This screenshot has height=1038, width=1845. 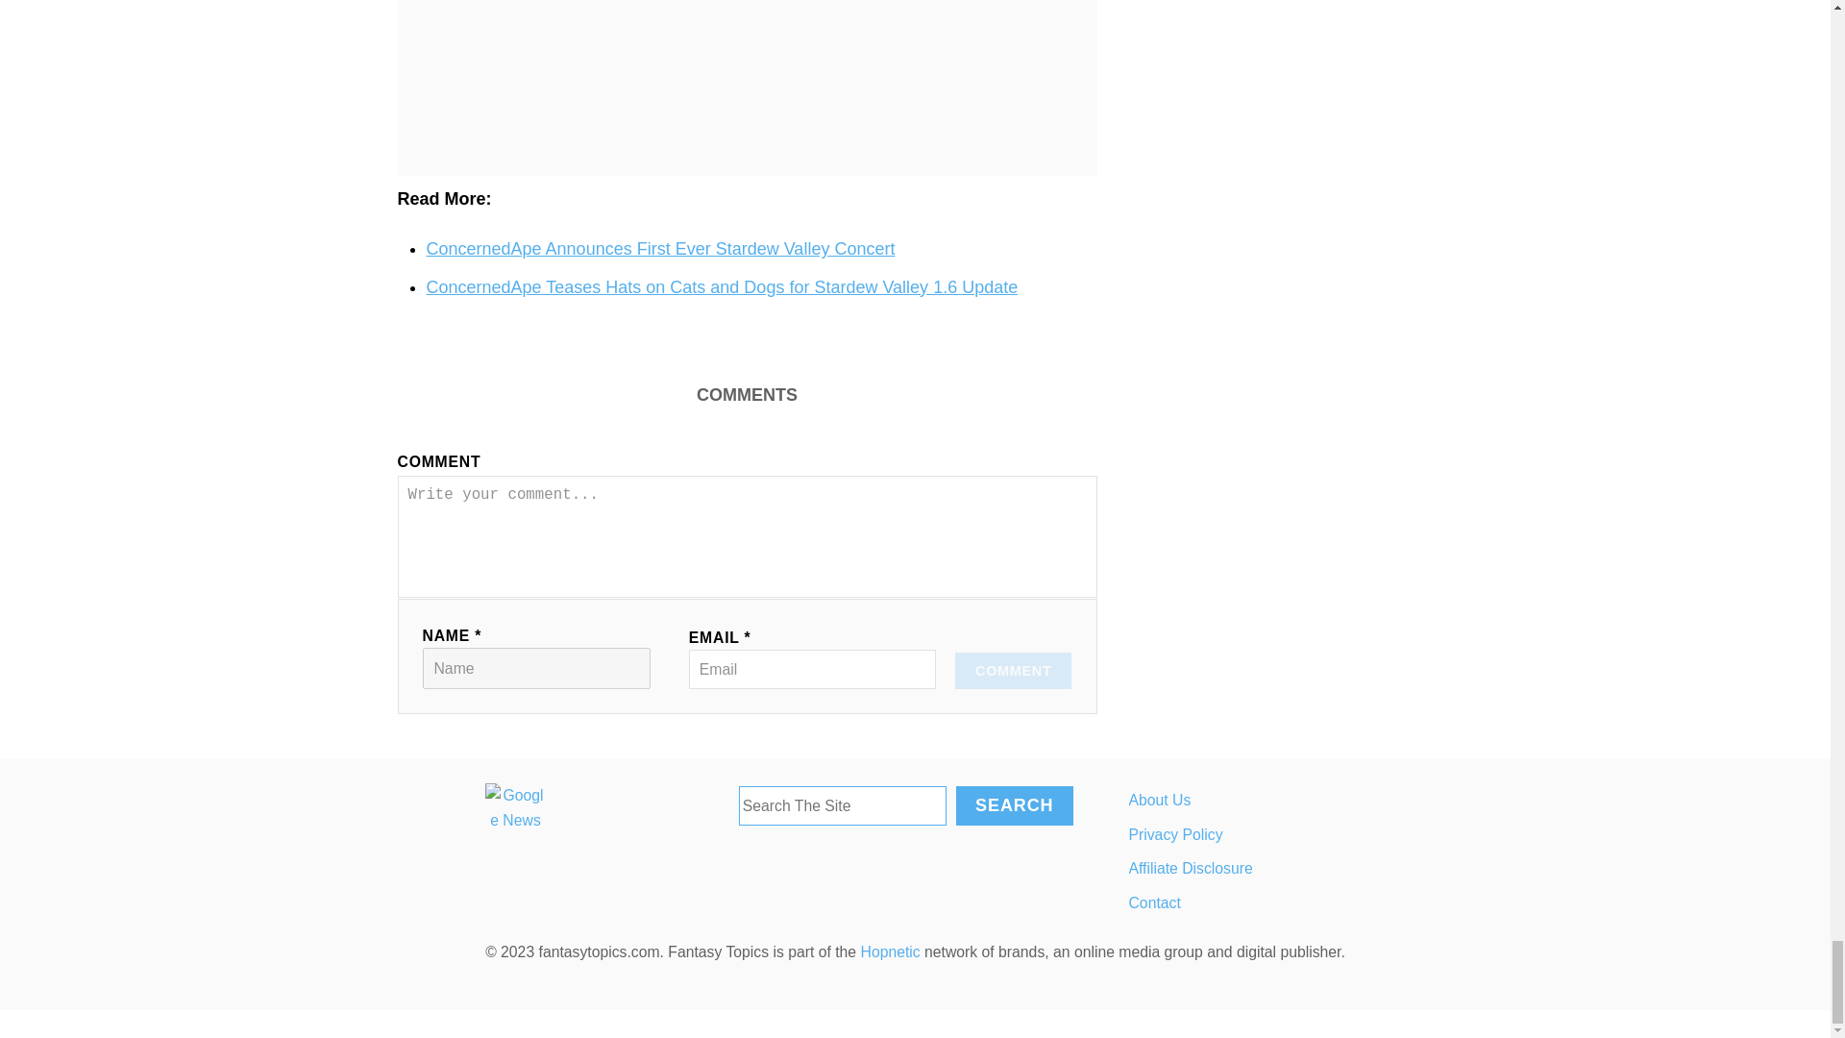 I want to click on Privacy Policy, so click(x=1295, y=834).